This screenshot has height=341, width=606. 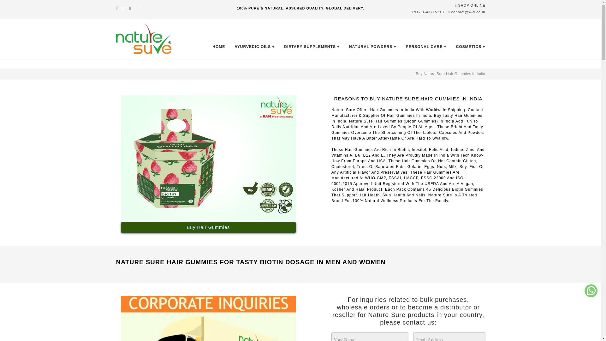 I want to click on Nature Sure, so click(x=144, y=39).